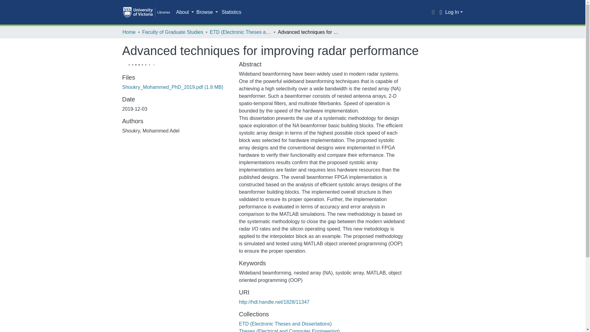 Image resolution: width=590 pixels, height=332 pixels. What do you see at coordinates (207, 12) in the screenshot?
I see `Browse` at bounding box center [207, 12].